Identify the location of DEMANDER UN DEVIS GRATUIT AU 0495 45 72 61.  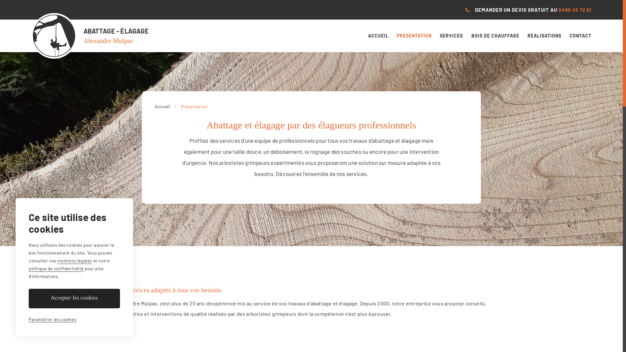
(528, 10).